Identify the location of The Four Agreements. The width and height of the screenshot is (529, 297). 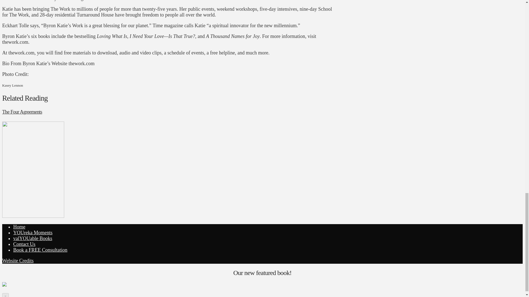
(22, 112).